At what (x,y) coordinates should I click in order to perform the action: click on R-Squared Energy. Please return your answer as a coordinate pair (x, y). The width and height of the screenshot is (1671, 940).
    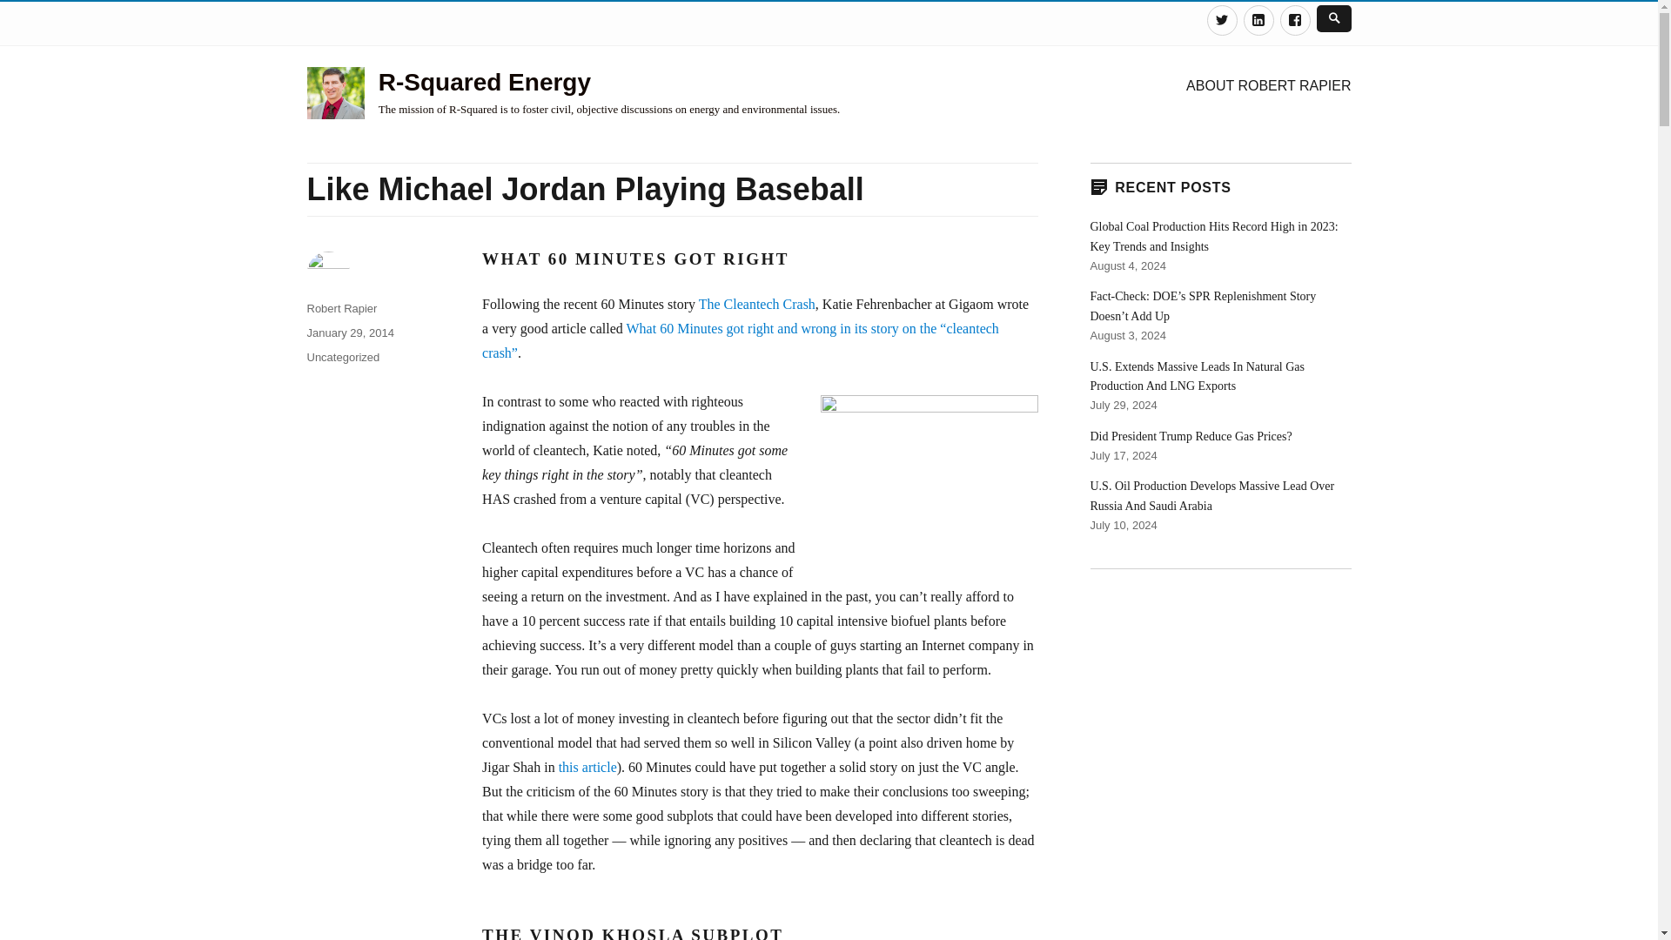
    Looking at the image, I should click on (485, 82).